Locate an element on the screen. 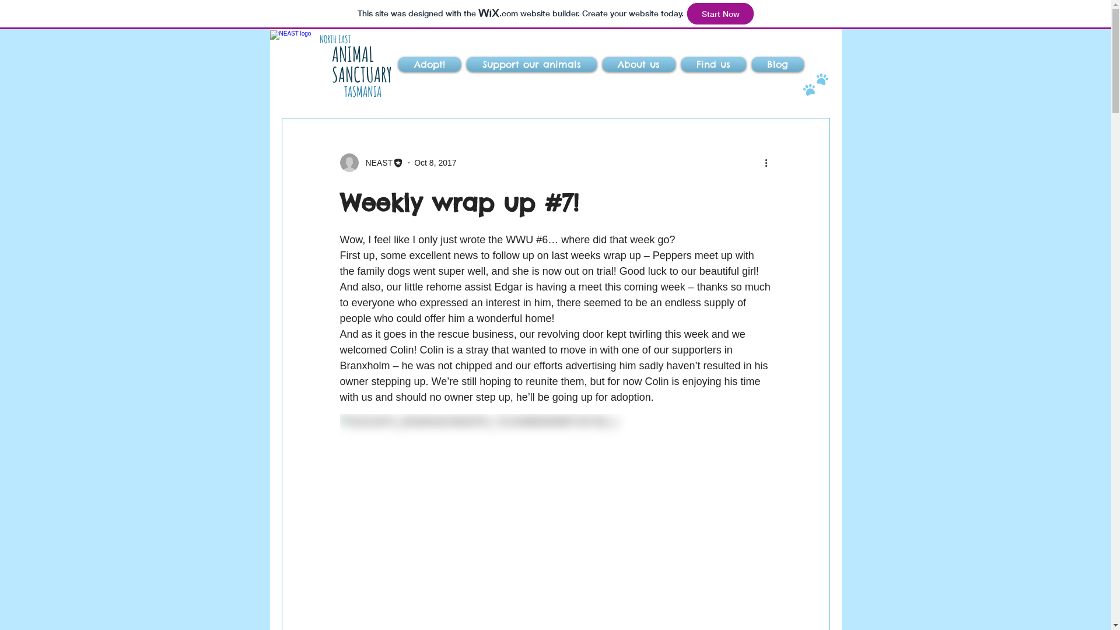 The width and height of the screenshot is (1120, 630). TASMANIA is located at coordinates (363, 92).